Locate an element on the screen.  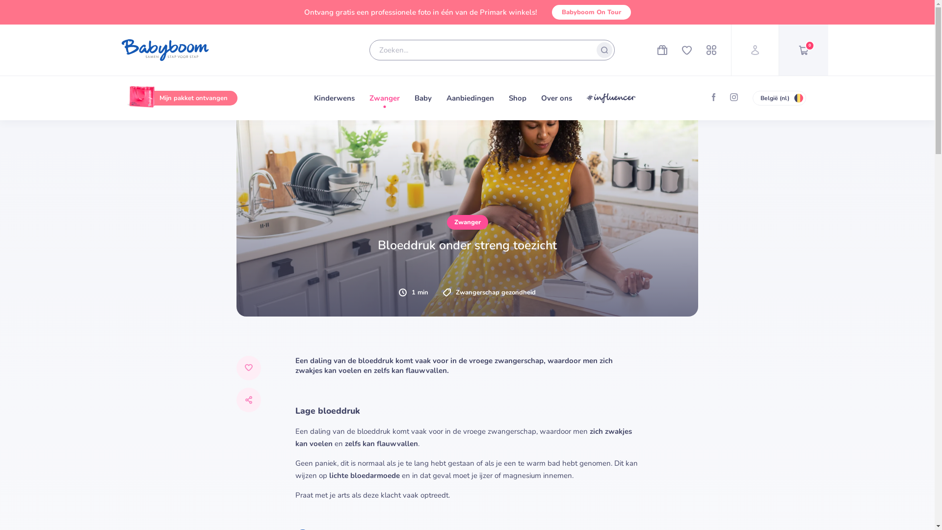
Aanbiedingen is located at coordinates (470, 98).